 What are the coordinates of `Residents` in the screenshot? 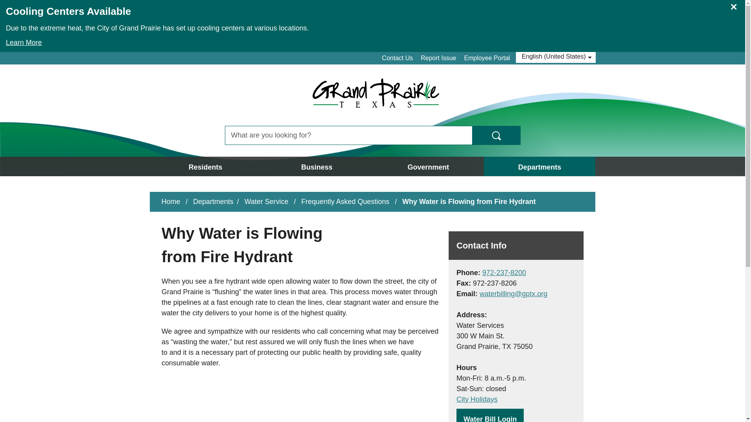 It's located at (205, 166).